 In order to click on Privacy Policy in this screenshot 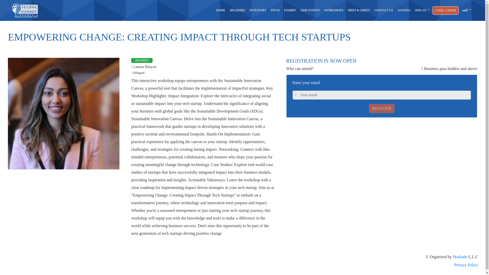, I will do `click(242, 265)`.